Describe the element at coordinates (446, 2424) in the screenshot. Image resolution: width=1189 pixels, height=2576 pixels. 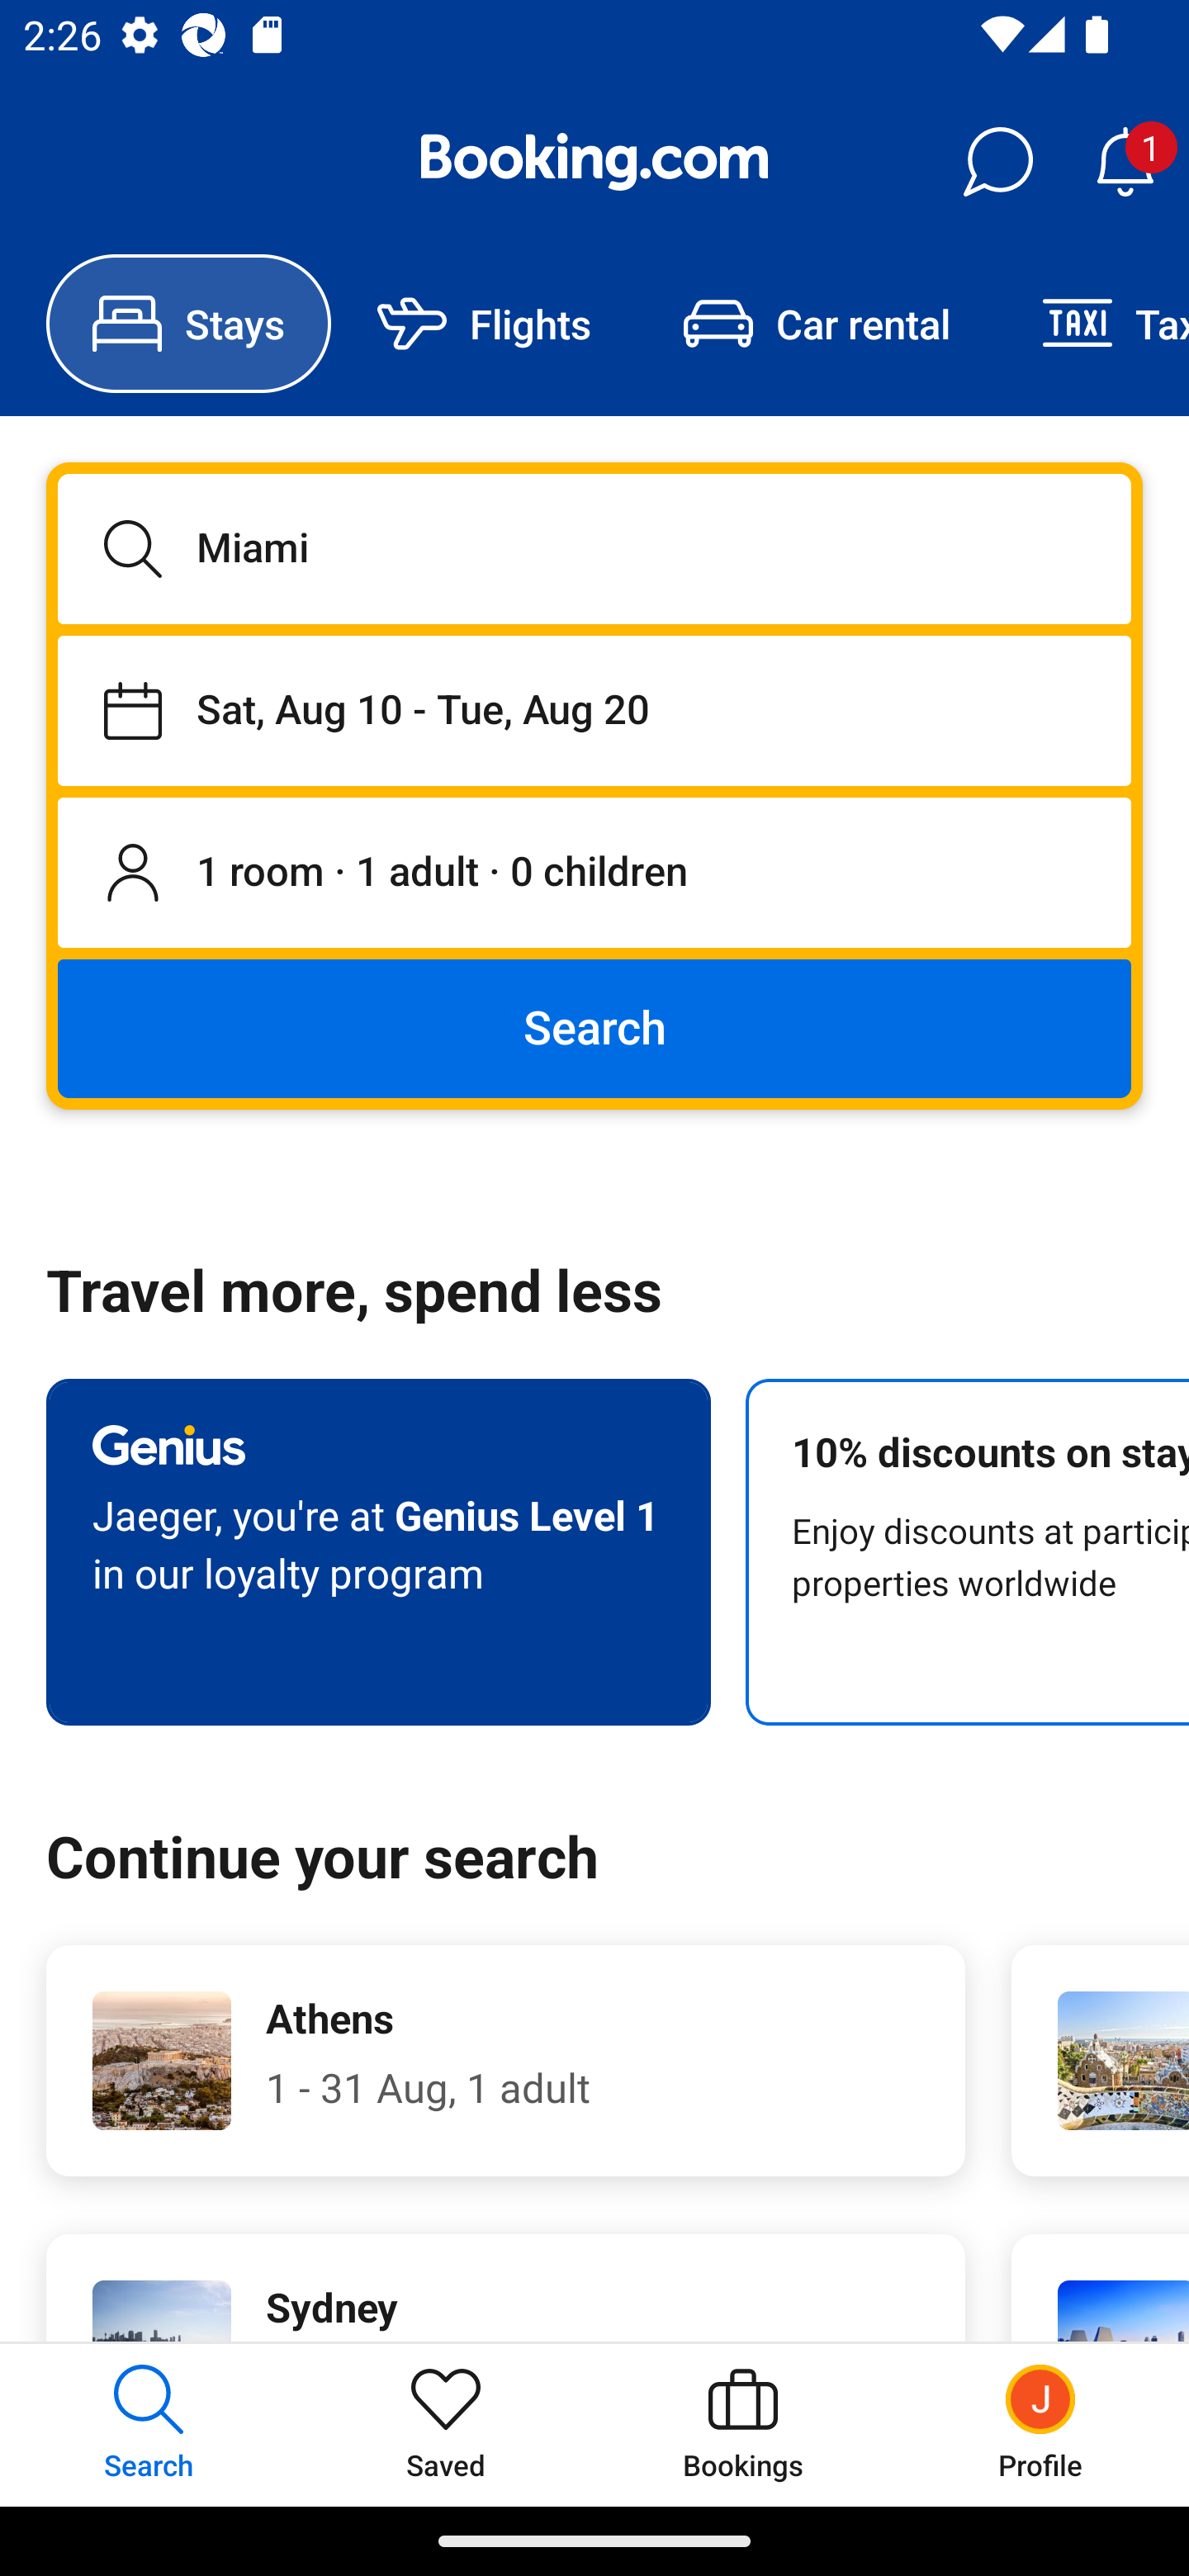
I see `Saved` at that location.